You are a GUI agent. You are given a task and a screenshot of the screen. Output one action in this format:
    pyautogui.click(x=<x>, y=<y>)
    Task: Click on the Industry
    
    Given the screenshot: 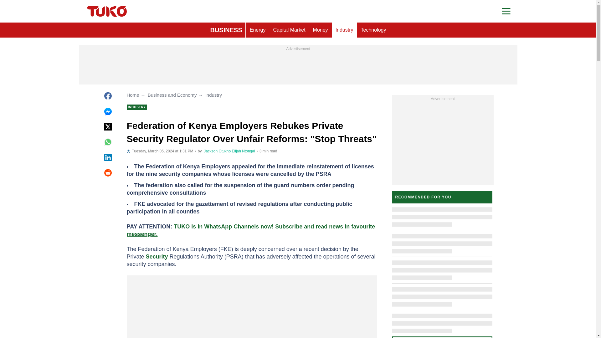 What is the action you would take?
    pyautogui.click(x=344, y=30)
    